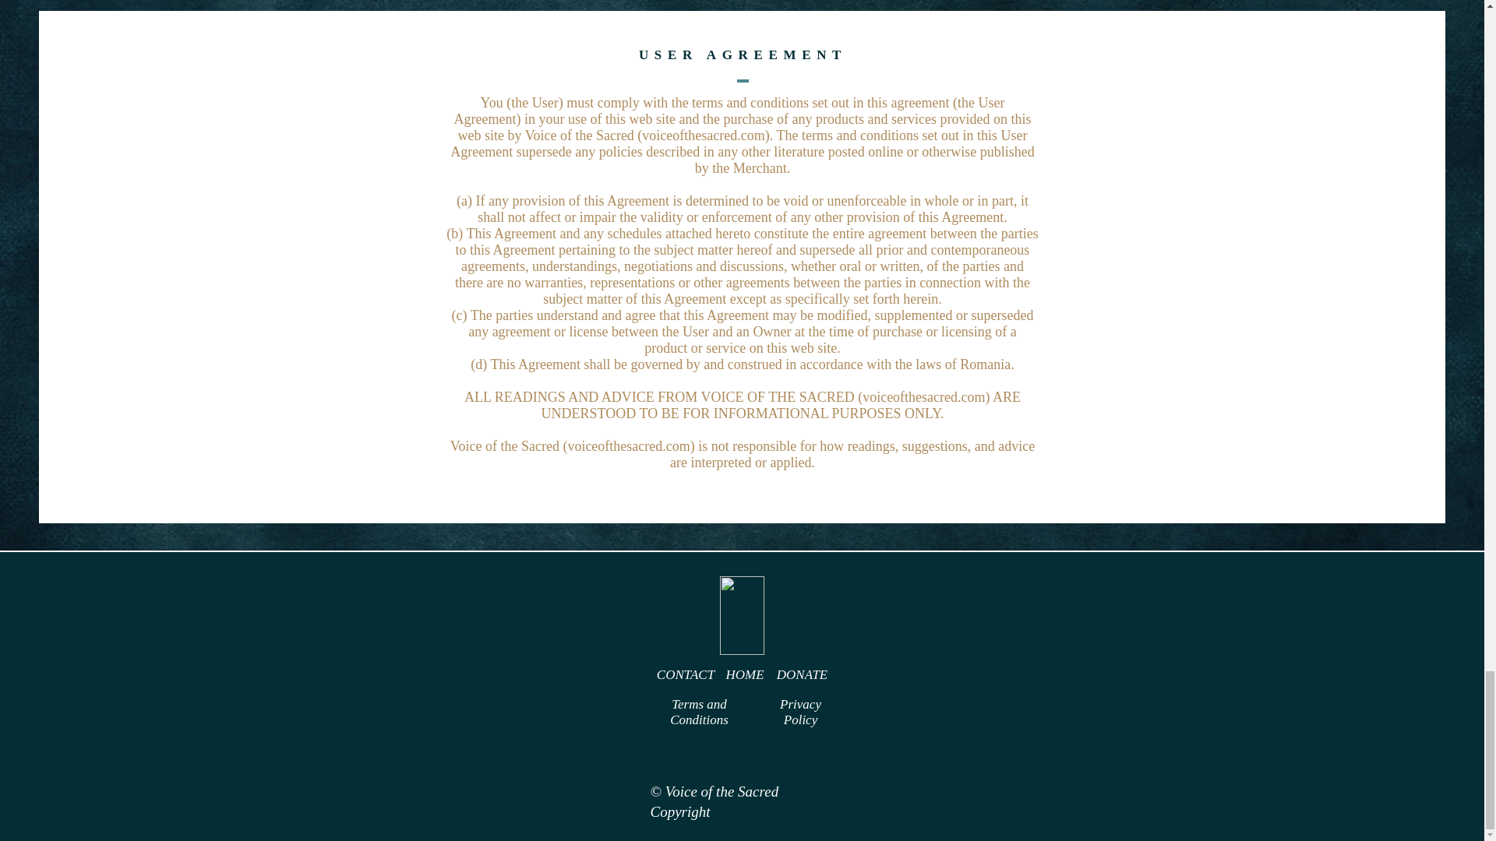 The width and height of the screenshot is (1496, 841). I want to click on Terms and Conditions, so click(700, 712).